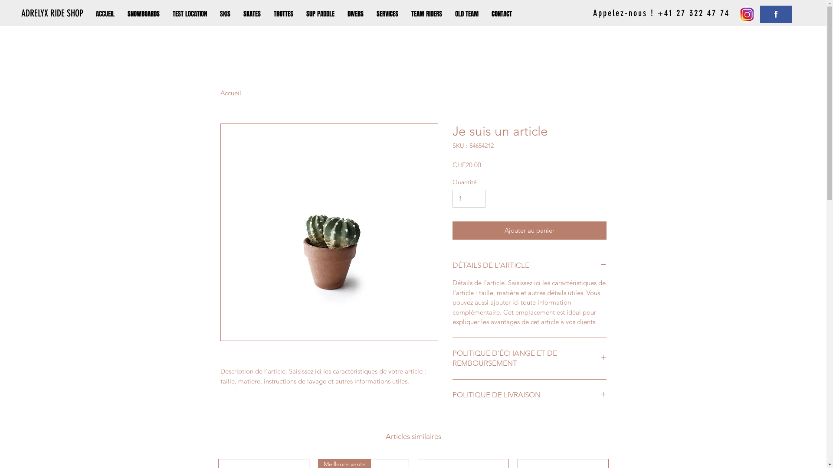 The height and width of the screenshot is (468, 833). I want to click on SKATES, so click(252, 14).